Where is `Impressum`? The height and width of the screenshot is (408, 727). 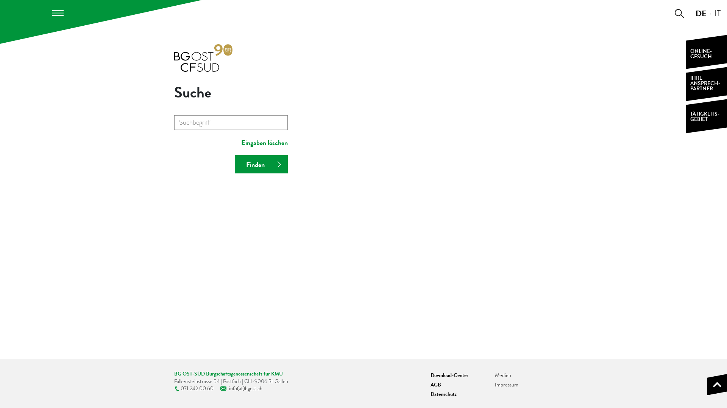
Impressum is located at coordinates (507, 385).